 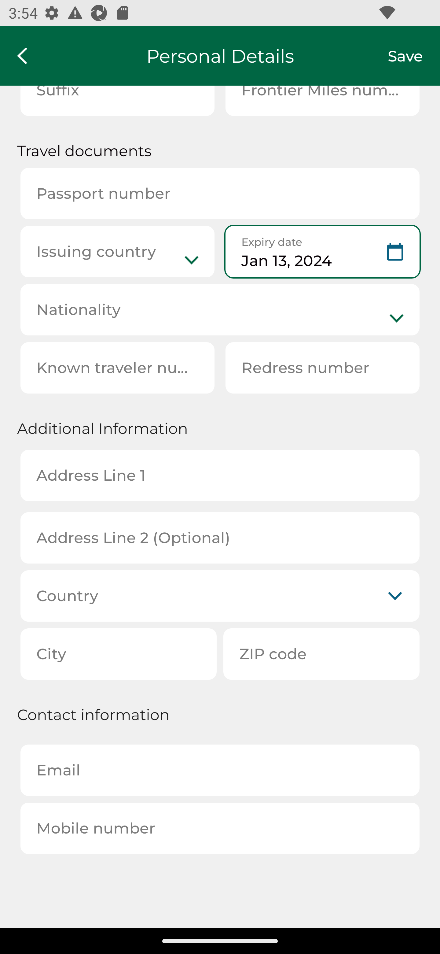 What do you see at coordinates (117, 368) in the screenshot?
I see `Known traveler number` at bounding box center [117, 368].